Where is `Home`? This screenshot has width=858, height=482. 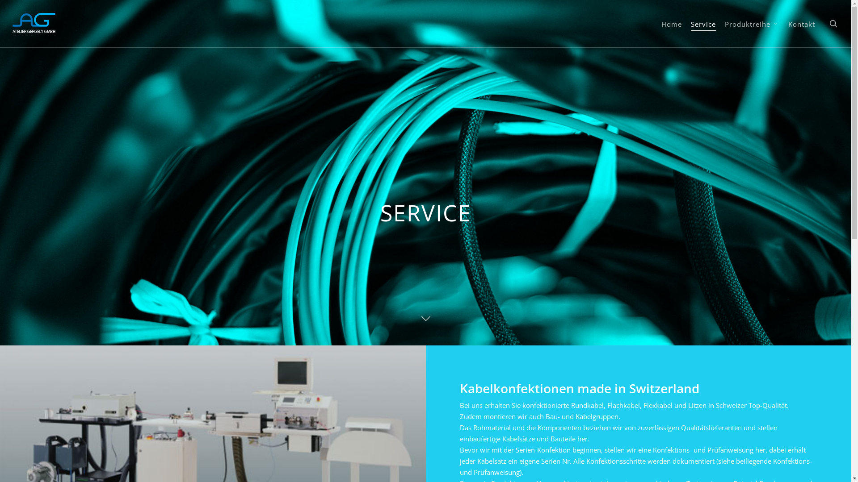
Home is located at coordinates (672, 24).